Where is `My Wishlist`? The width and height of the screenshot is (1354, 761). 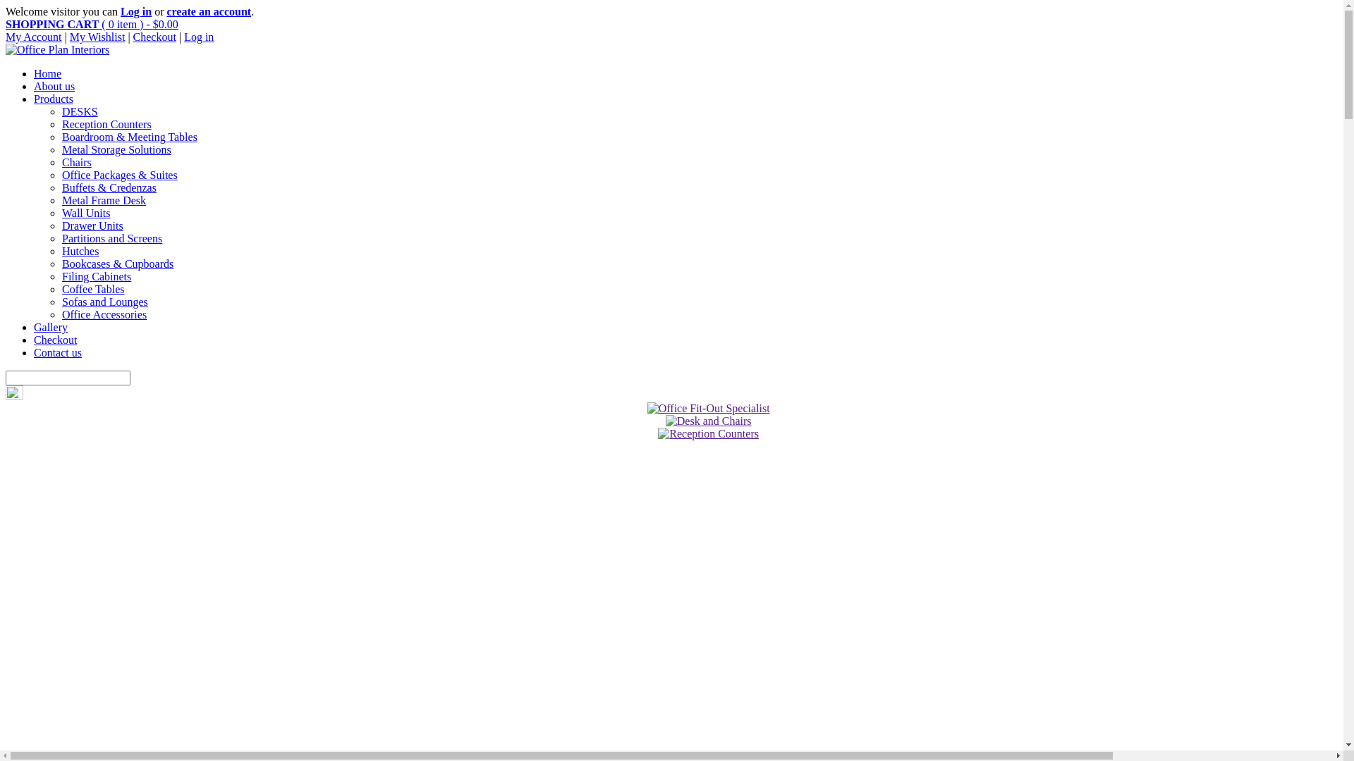 My Wishlist is located at coordinates (97, 37).